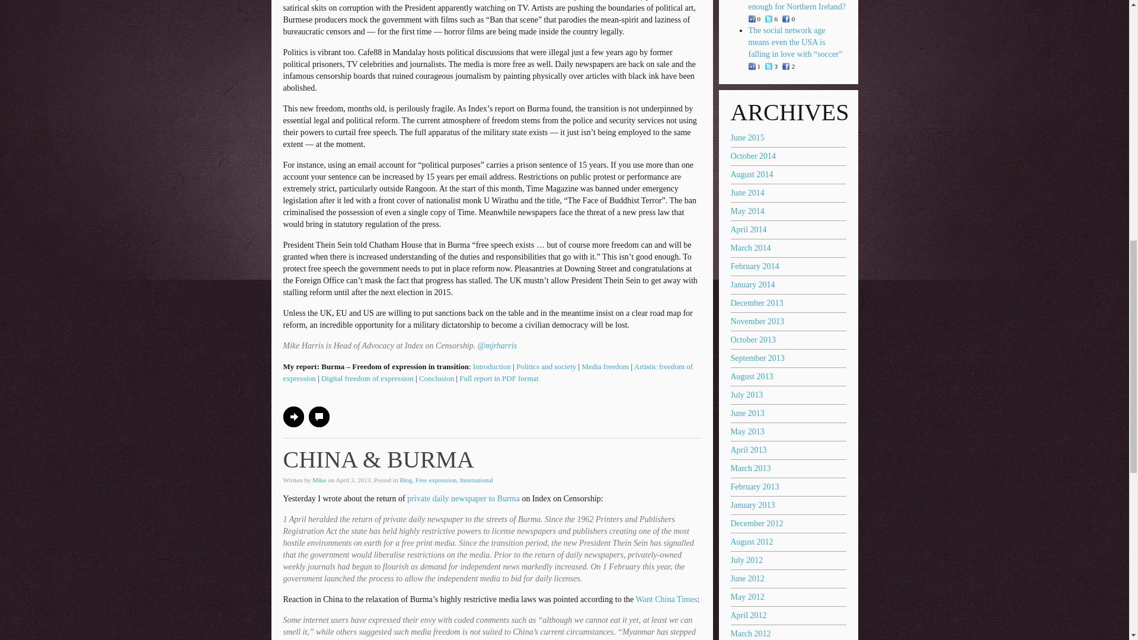 Image resolution: width=1138 pixels, height=640 pixels. I want to click on Mike, so click(319, 480).